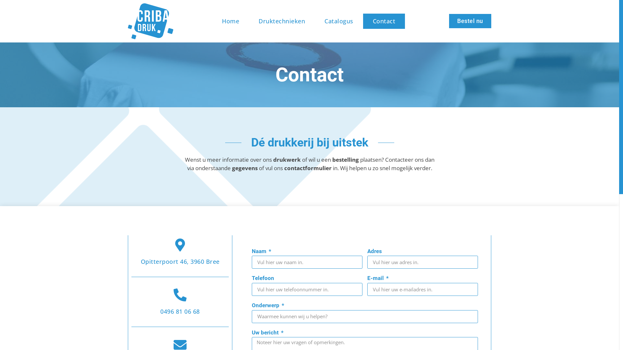 This screenshot has height=350, width=623. I want to click on 0496 81 06 68, so click(180, 311).